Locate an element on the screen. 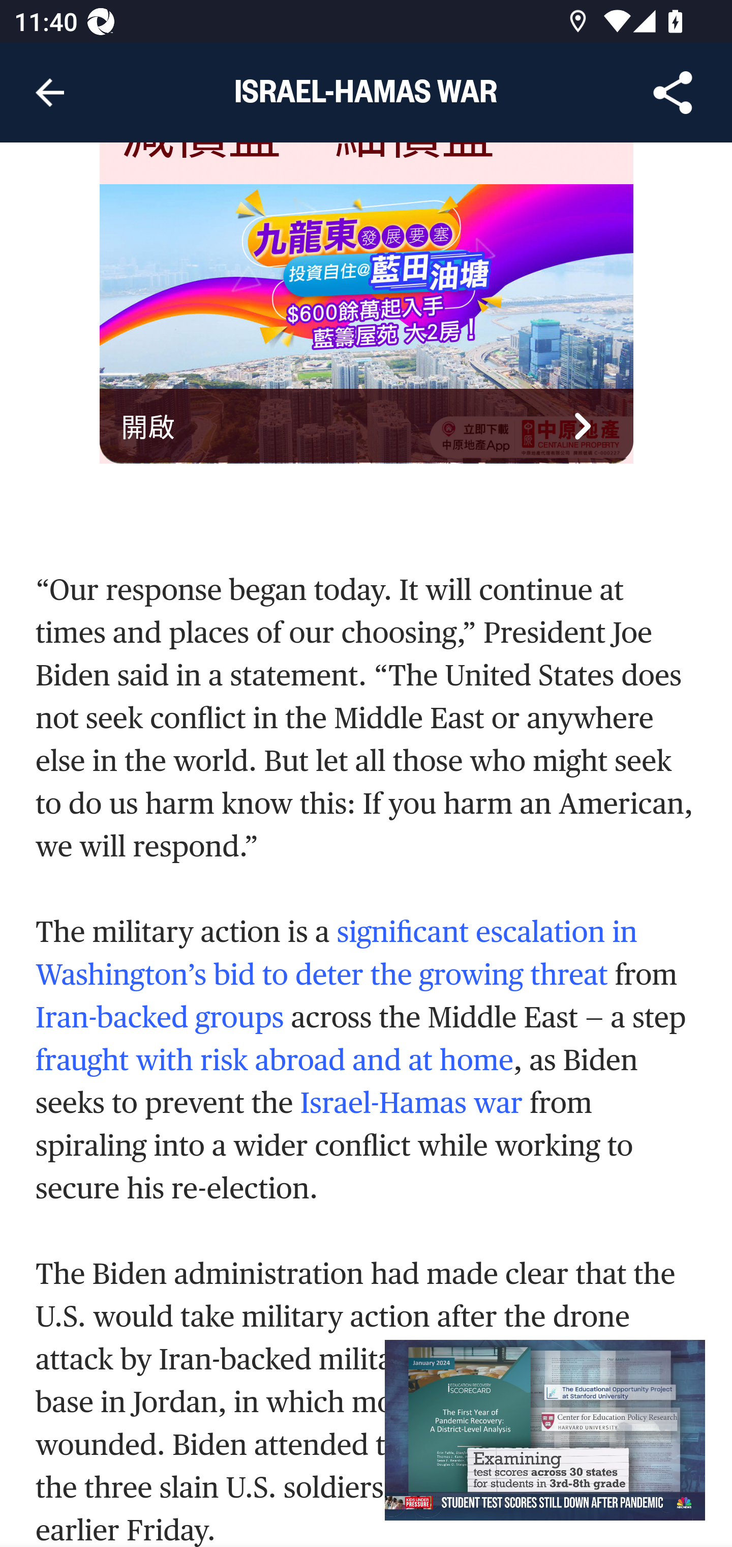  significant escalation in Washington is located at coordinates (337, 954).